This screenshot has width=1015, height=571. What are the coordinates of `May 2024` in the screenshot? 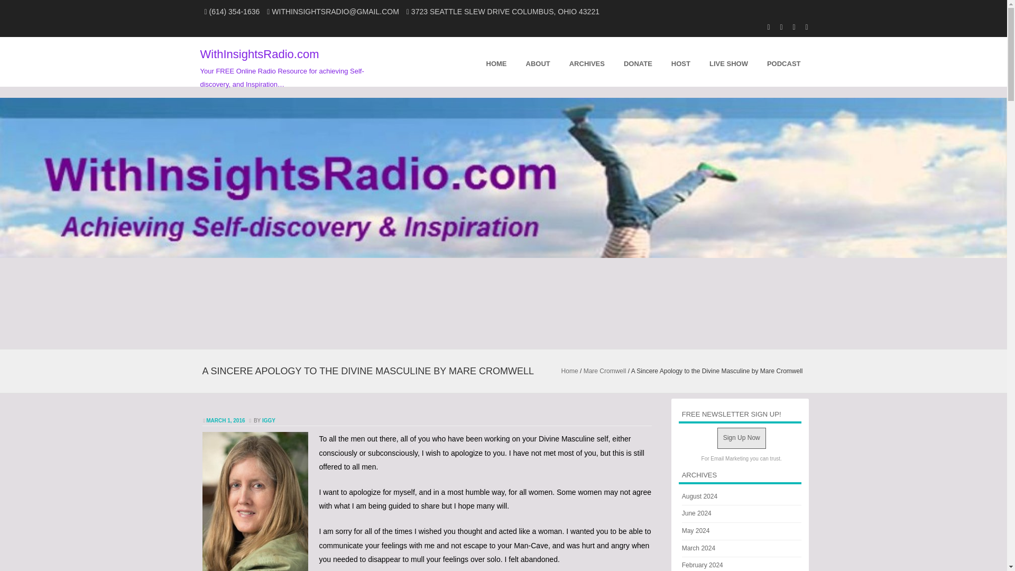 It's located at (696, 530).